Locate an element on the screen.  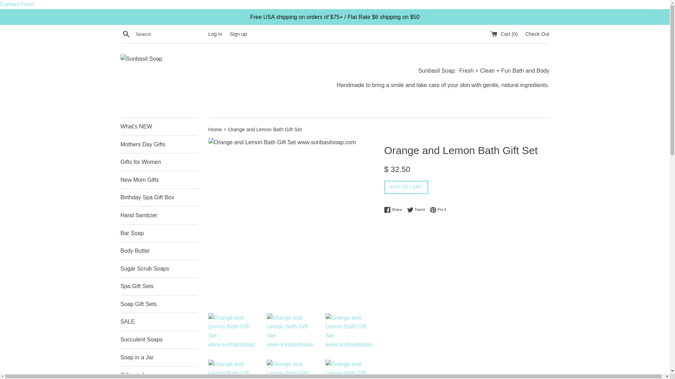
Hand Sanitizer is located at coordinates (159, 215).